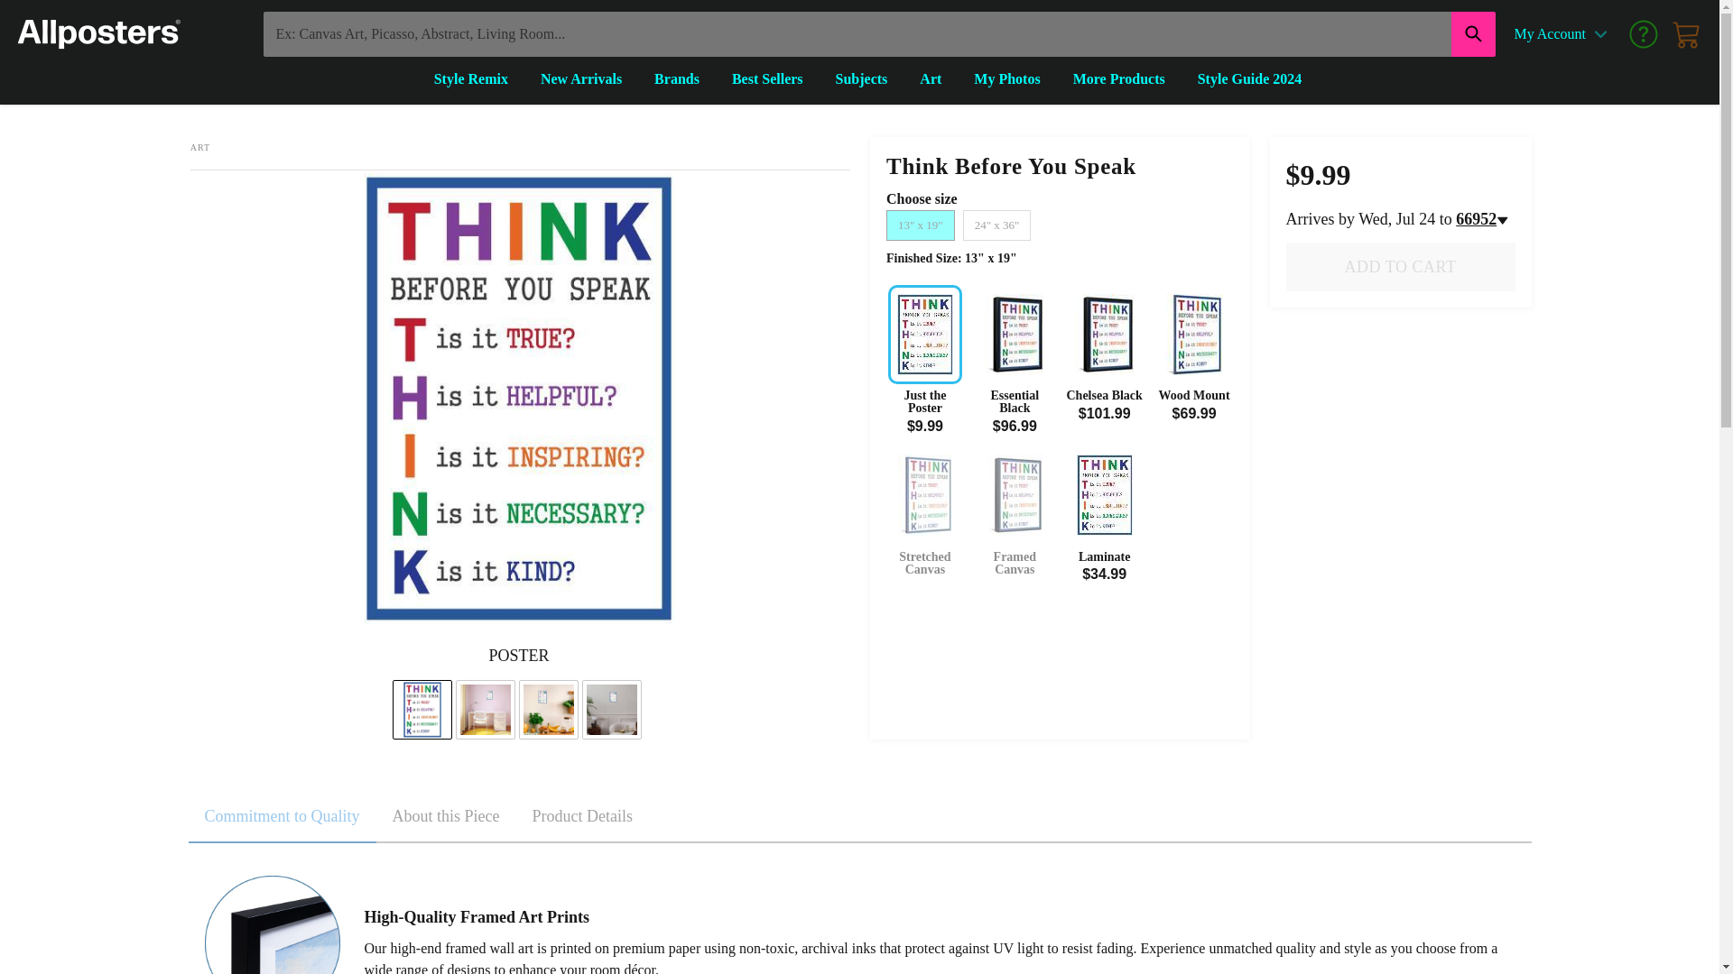  I want to click on Commitment to Quality, so click(282, 817).